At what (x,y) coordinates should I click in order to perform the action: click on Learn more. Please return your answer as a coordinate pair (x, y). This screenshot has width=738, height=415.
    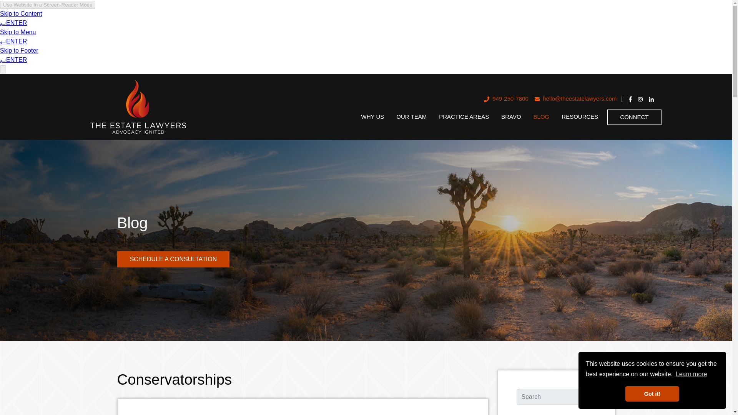
    Looking at the image, I should click on (691, 374).